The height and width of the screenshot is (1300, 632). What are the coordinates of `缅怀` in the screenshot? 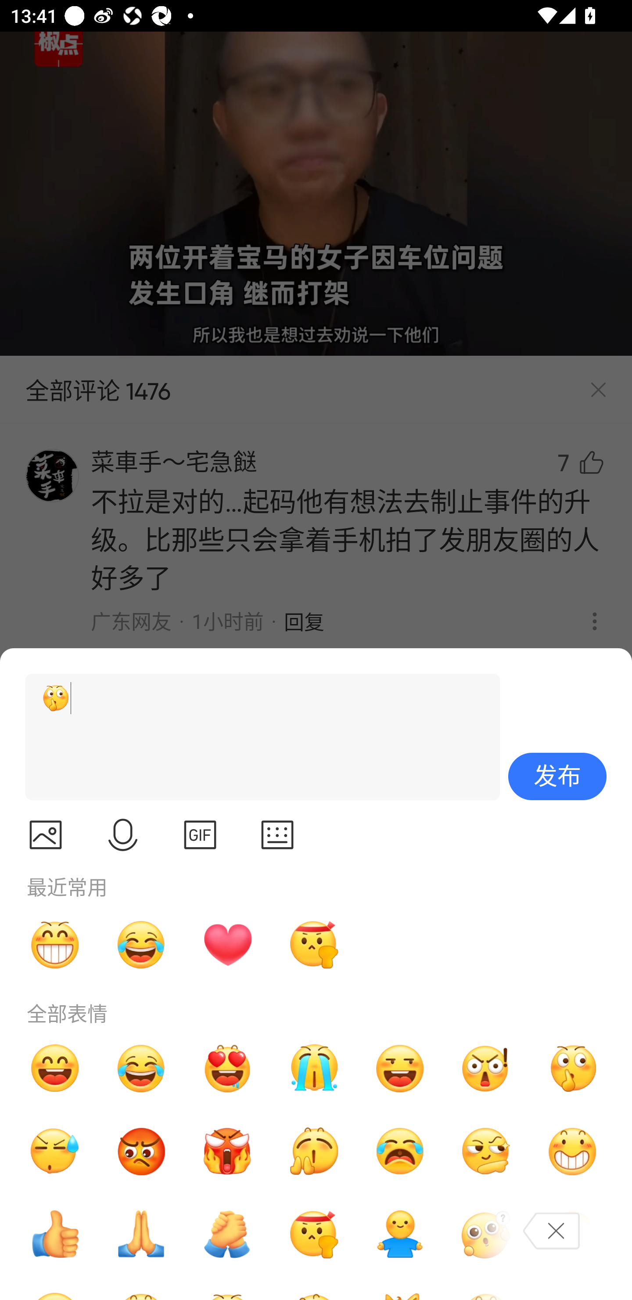 It's located at (141, 1234).